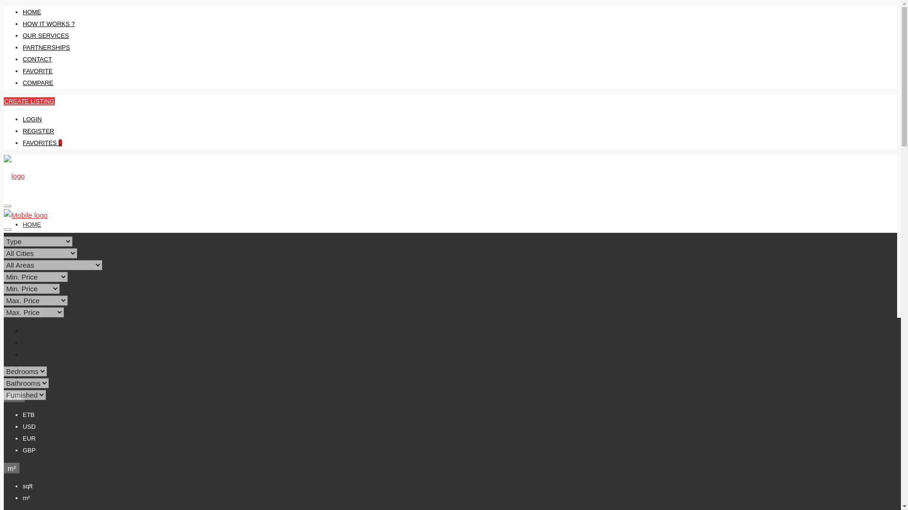  I want to click on elevator, so click(90, 430).